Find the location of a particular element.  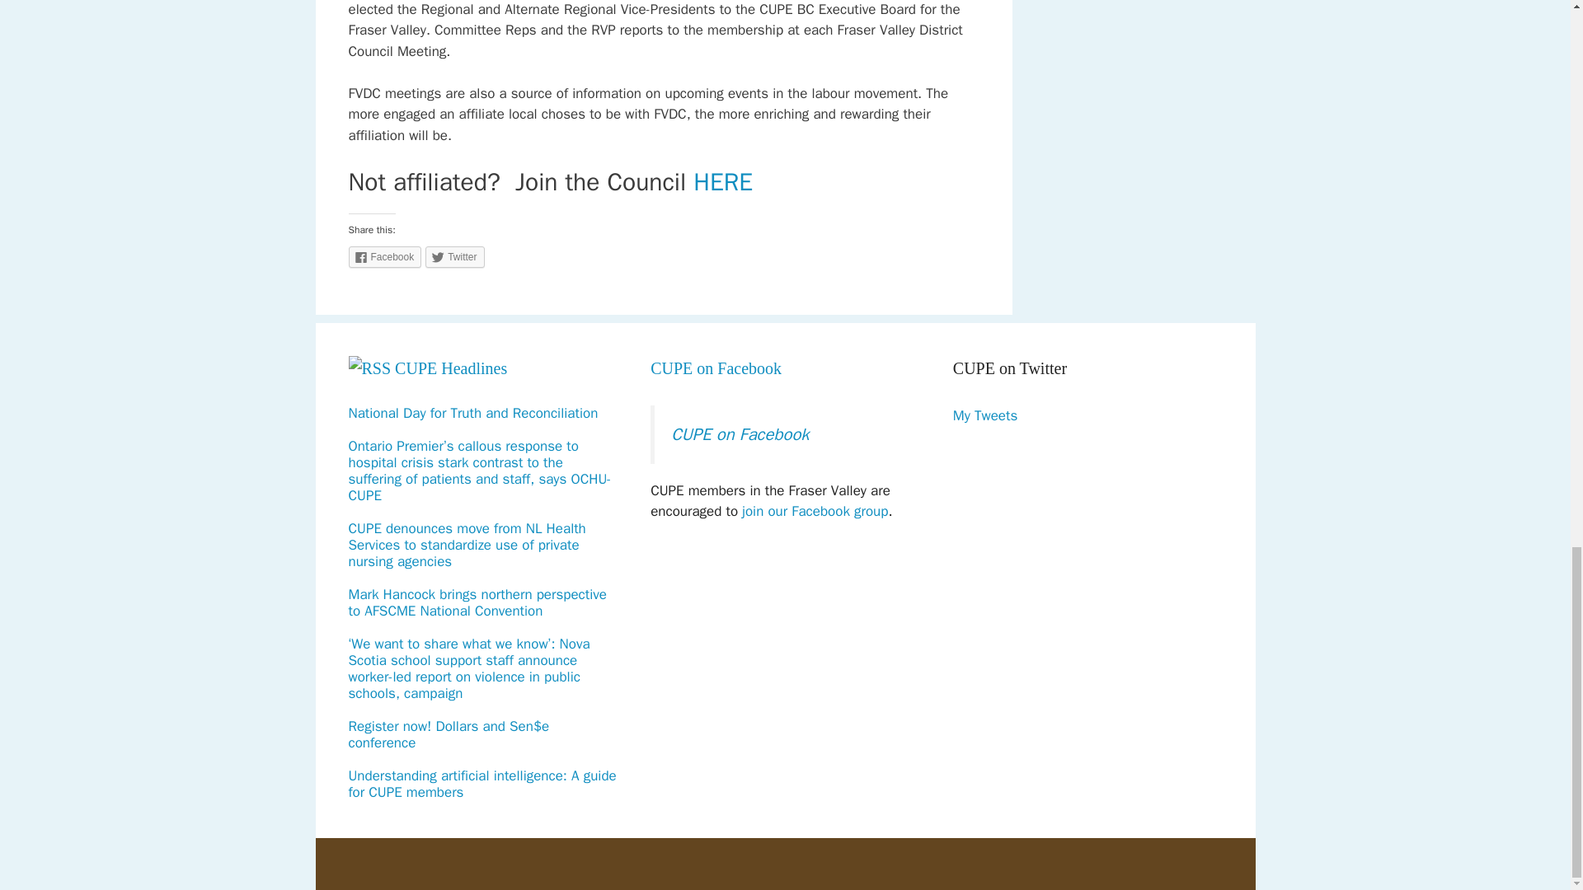

Click to share on Facebook is located at coordinates (384, 257).